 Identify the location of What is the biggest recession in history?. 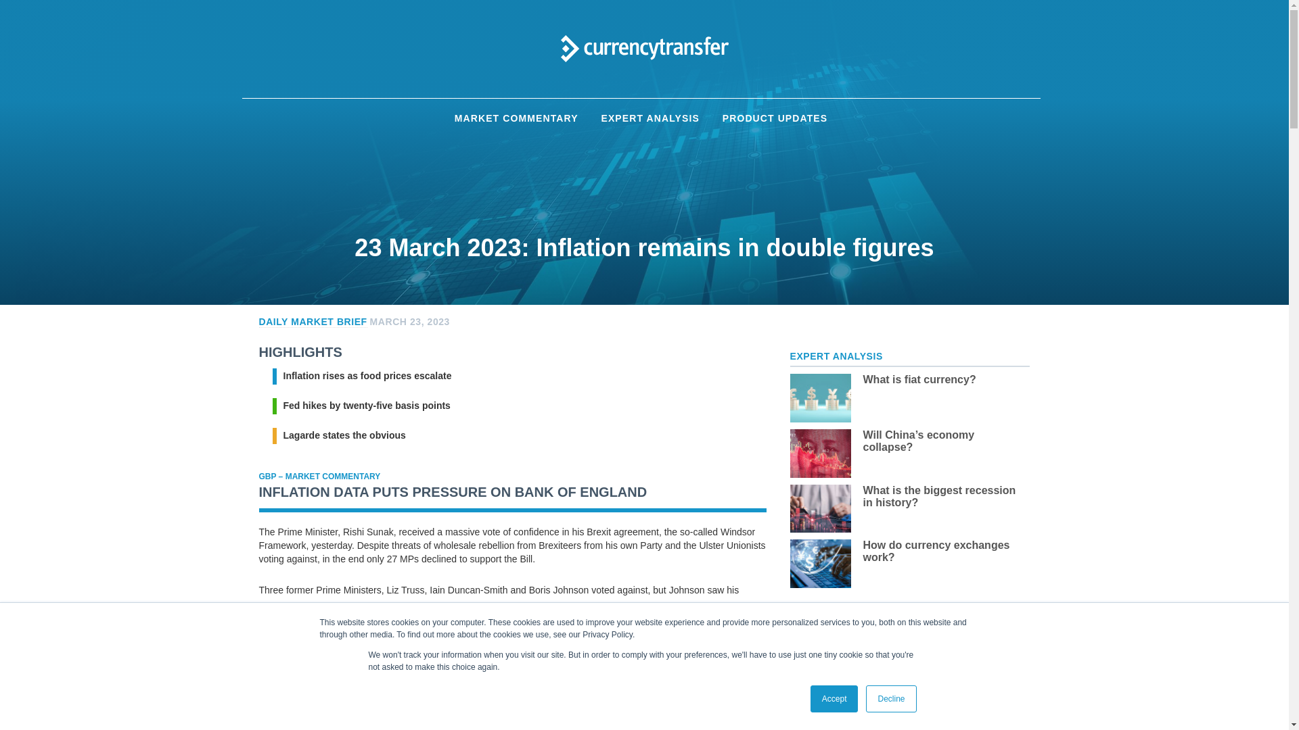
(943, 496).